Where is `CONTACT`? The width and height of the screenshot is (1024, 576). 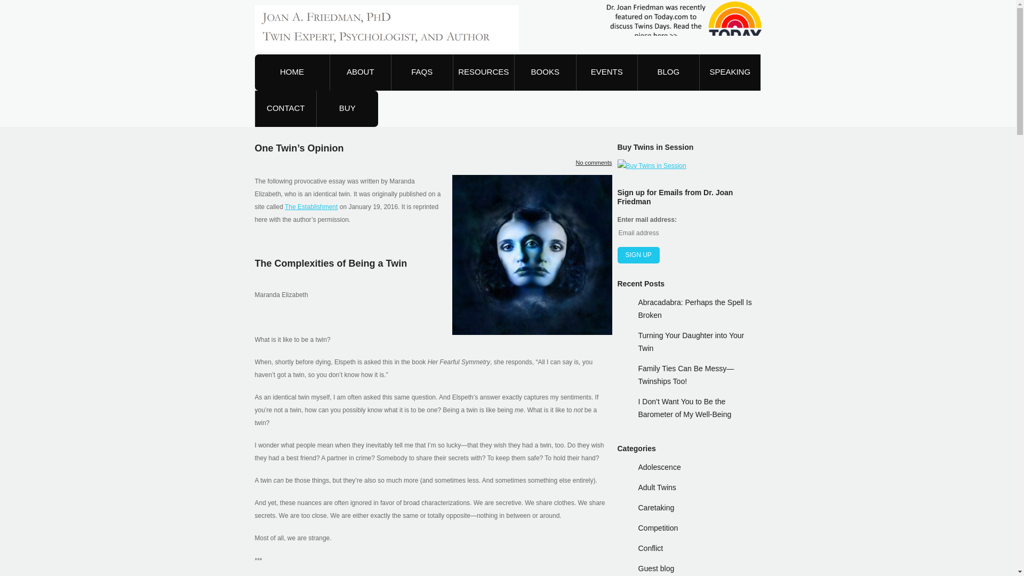 CONTACT is located at coordinates (286, 108).